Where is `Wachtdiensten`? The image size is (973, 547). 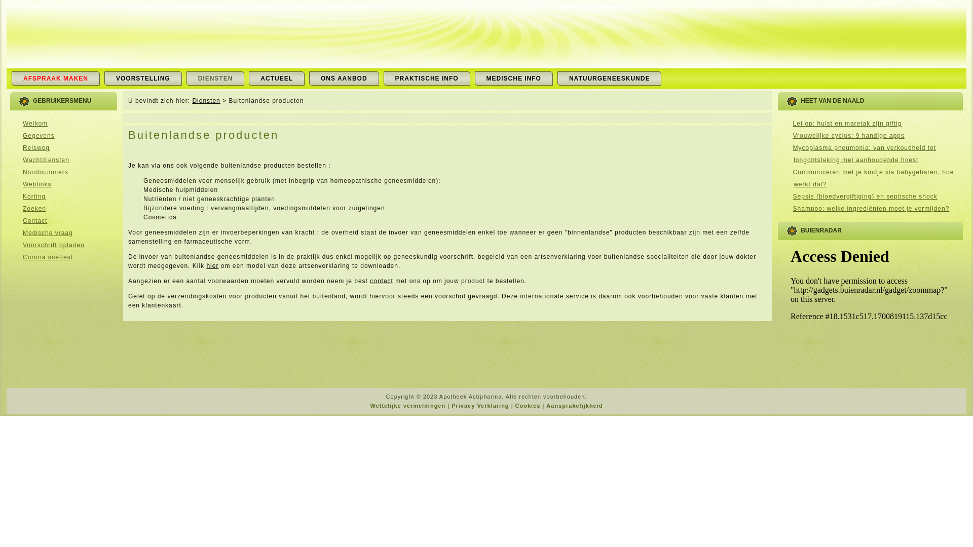
Wachtdiensten is located at coordinates (46, 160).